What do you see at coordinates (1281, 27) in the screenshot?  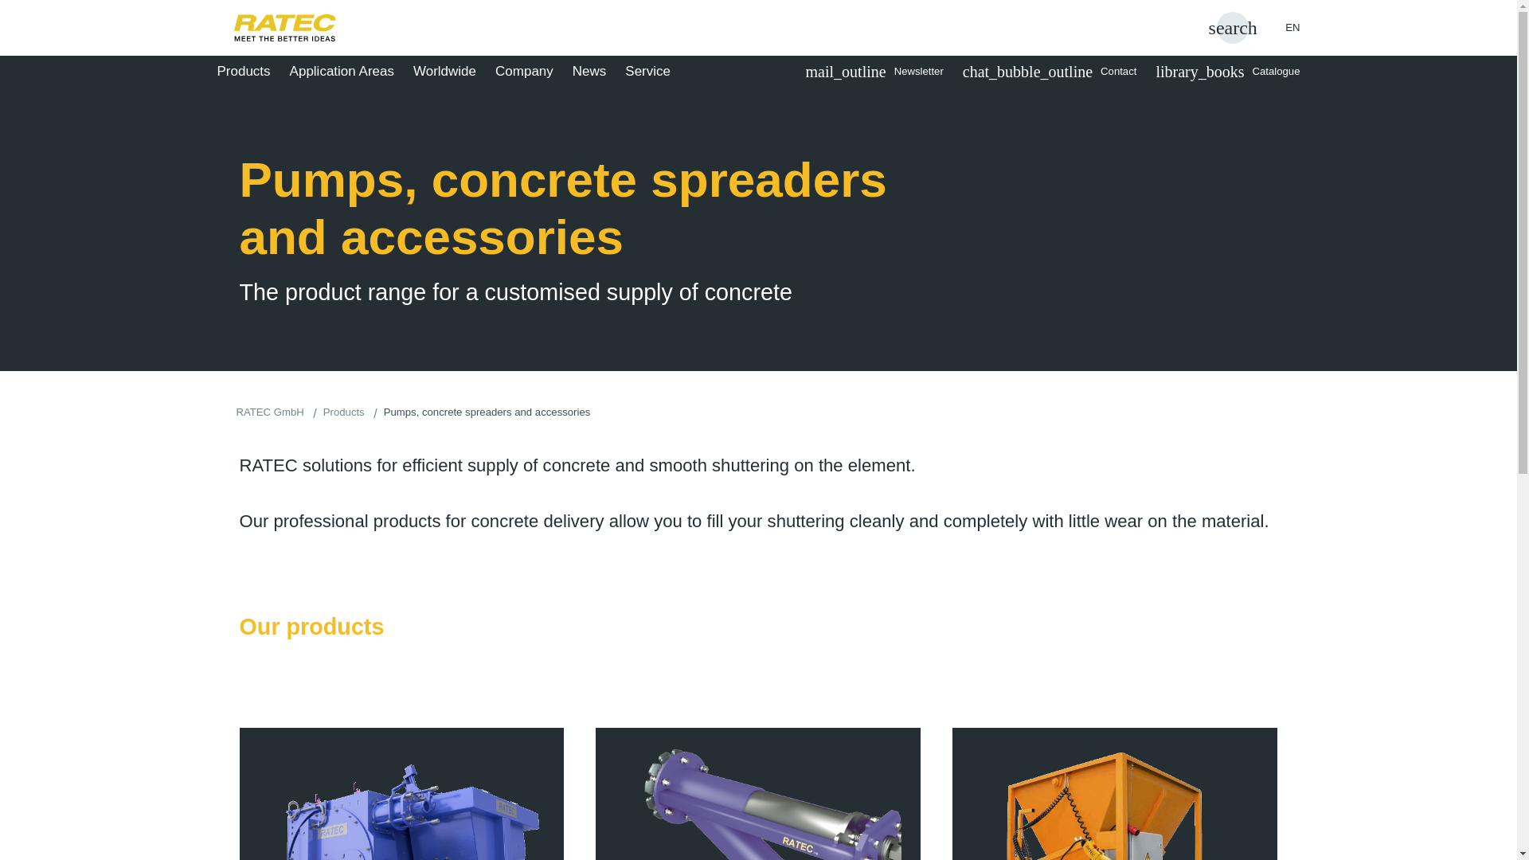 I see `EN` at bounding box center [1281, 27].